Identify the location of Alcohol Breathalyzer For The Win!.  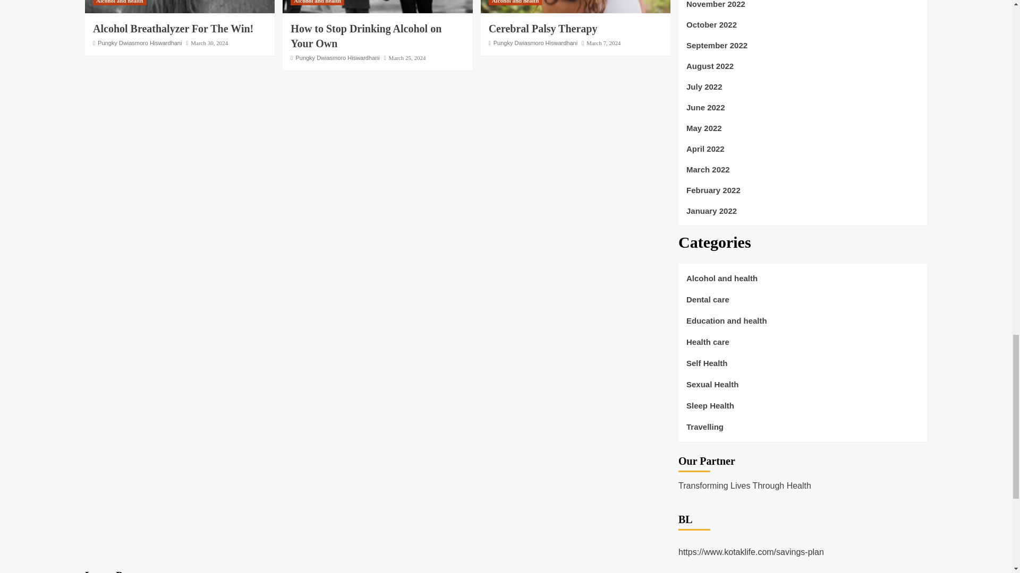
(180, 6).